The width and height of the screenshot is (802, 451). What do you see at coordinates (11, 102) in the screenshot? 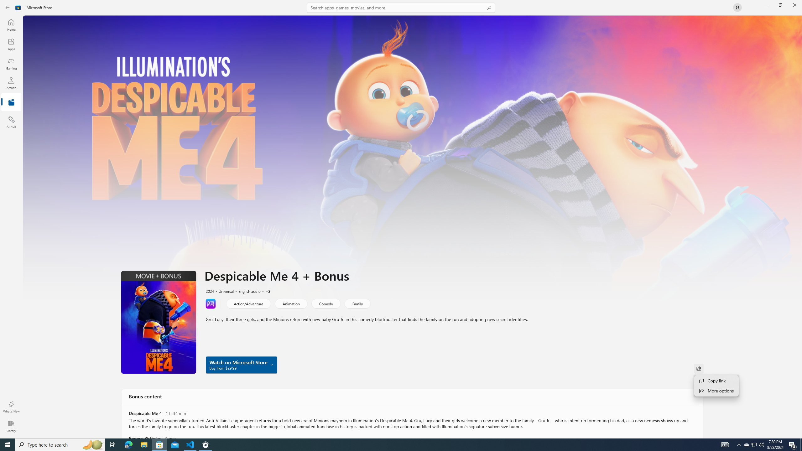
I see `Entertainment` at bounding box center [11, 102].